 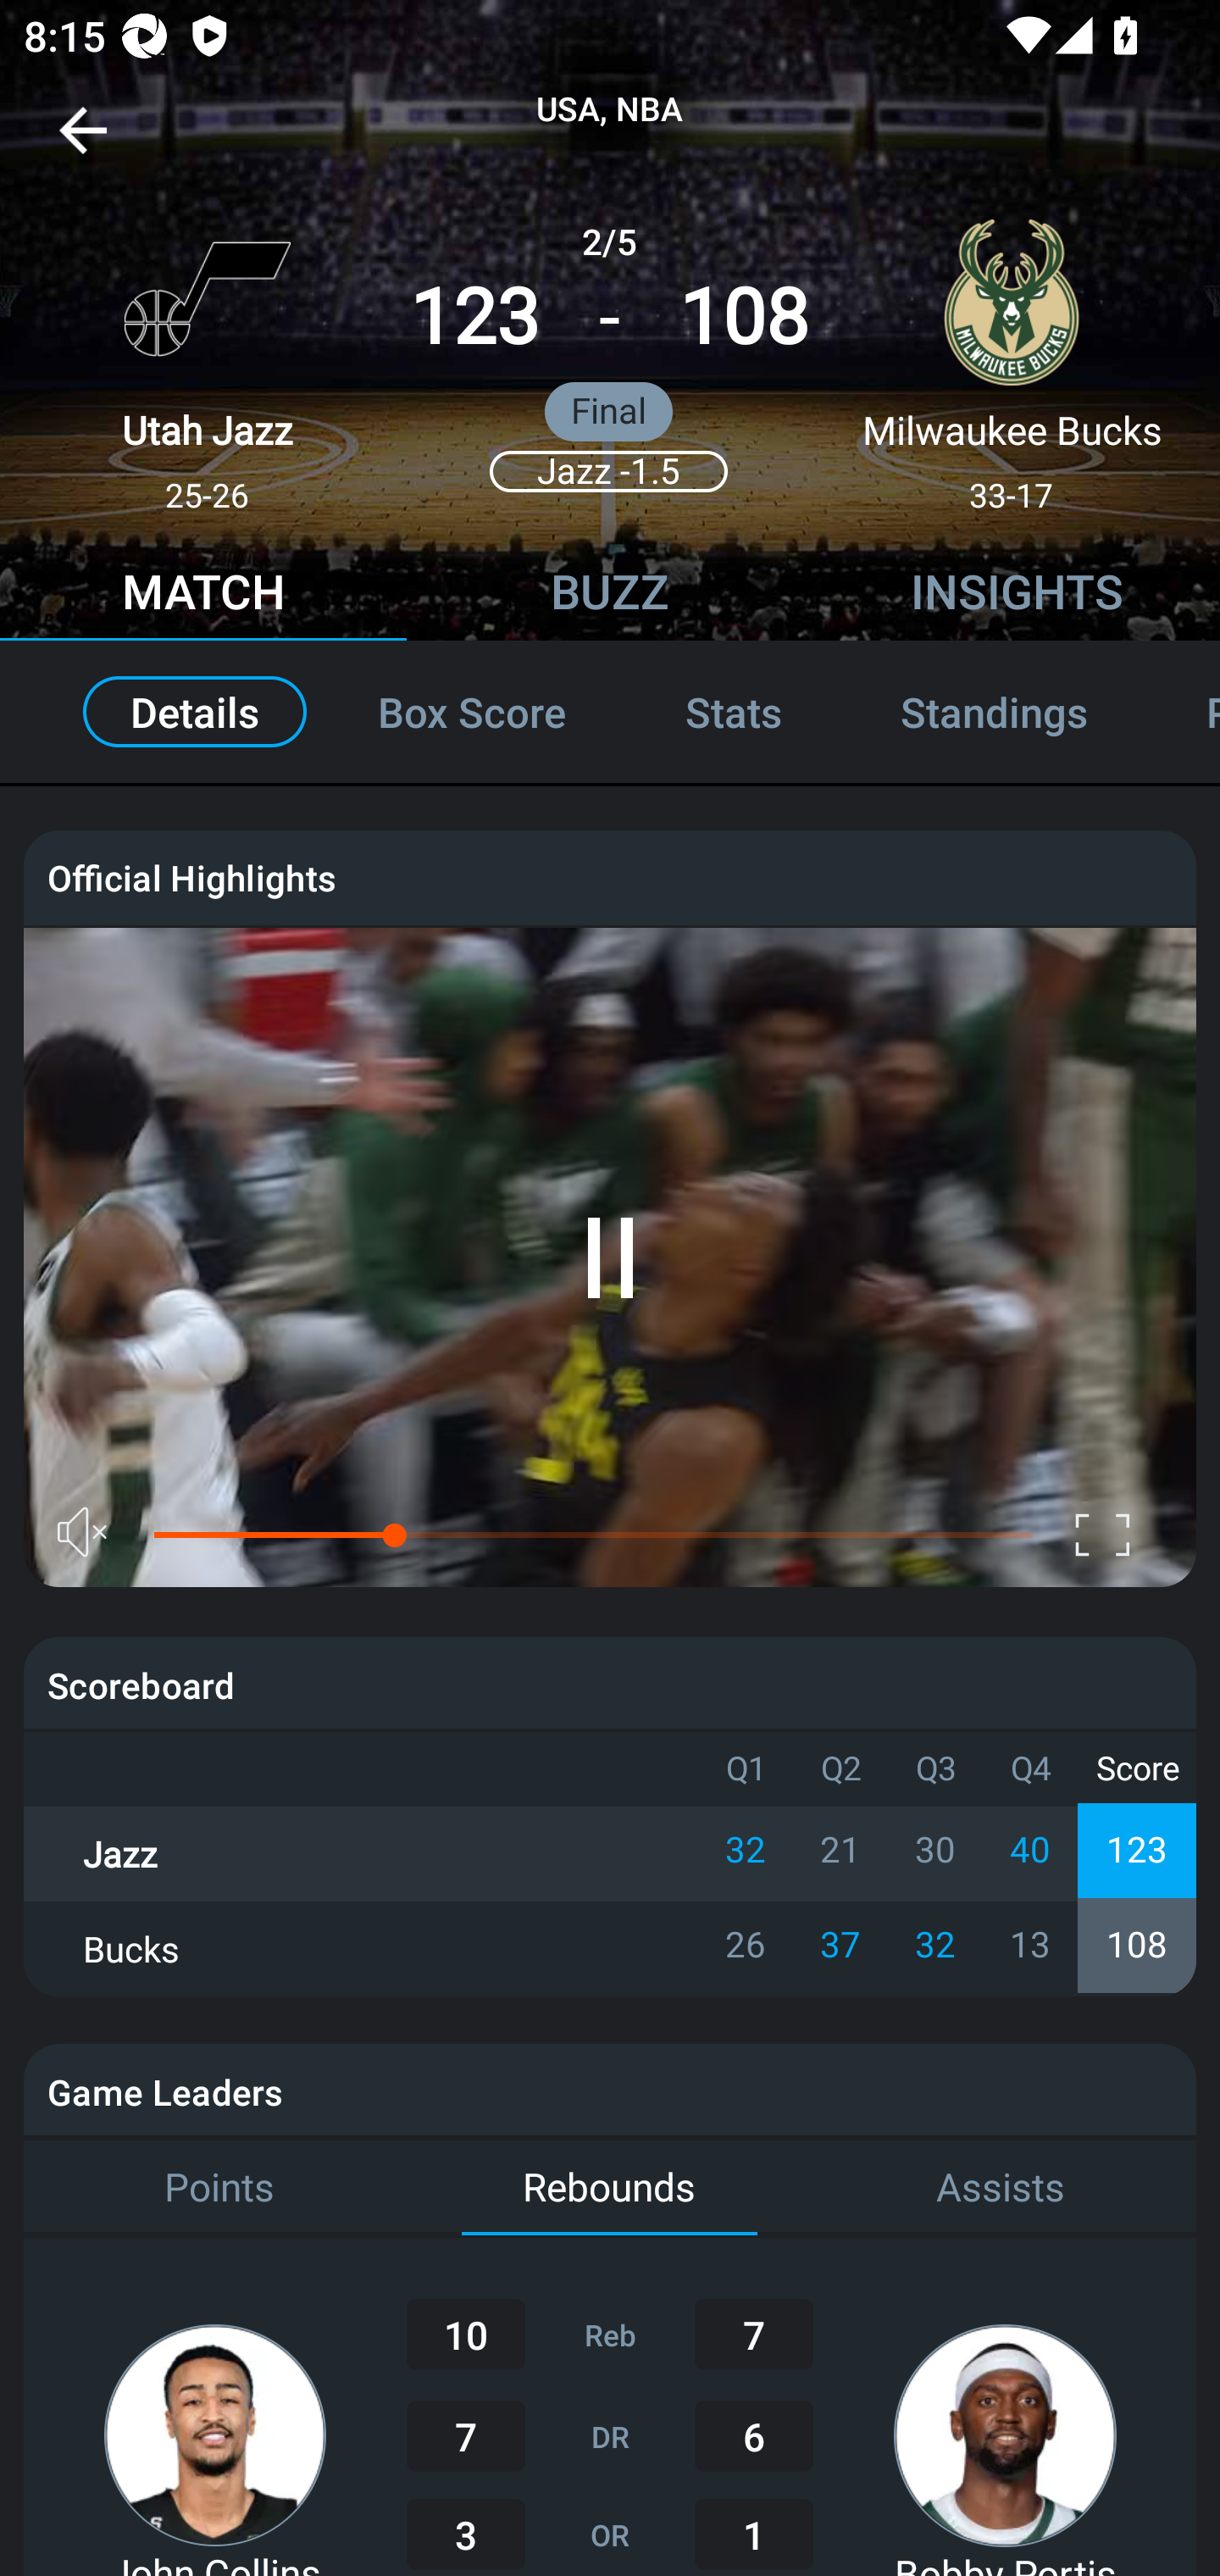 What do you see at coordinates (83, 142) in the screenshot?
I see `Navigate up` at bounding box center [83, 142].